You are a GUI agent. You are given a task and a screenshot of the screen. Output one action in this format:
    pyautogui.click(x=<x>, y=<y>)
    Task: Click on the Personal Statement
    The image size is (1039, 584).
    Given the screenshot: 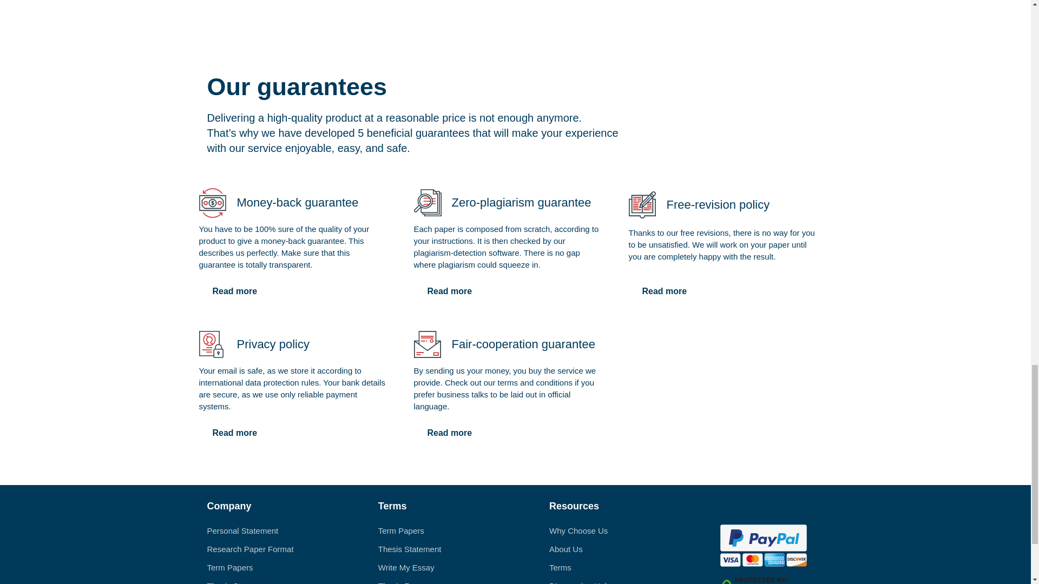 What is the action you would take?
    pyautogui.click(x=242, y=531)
    